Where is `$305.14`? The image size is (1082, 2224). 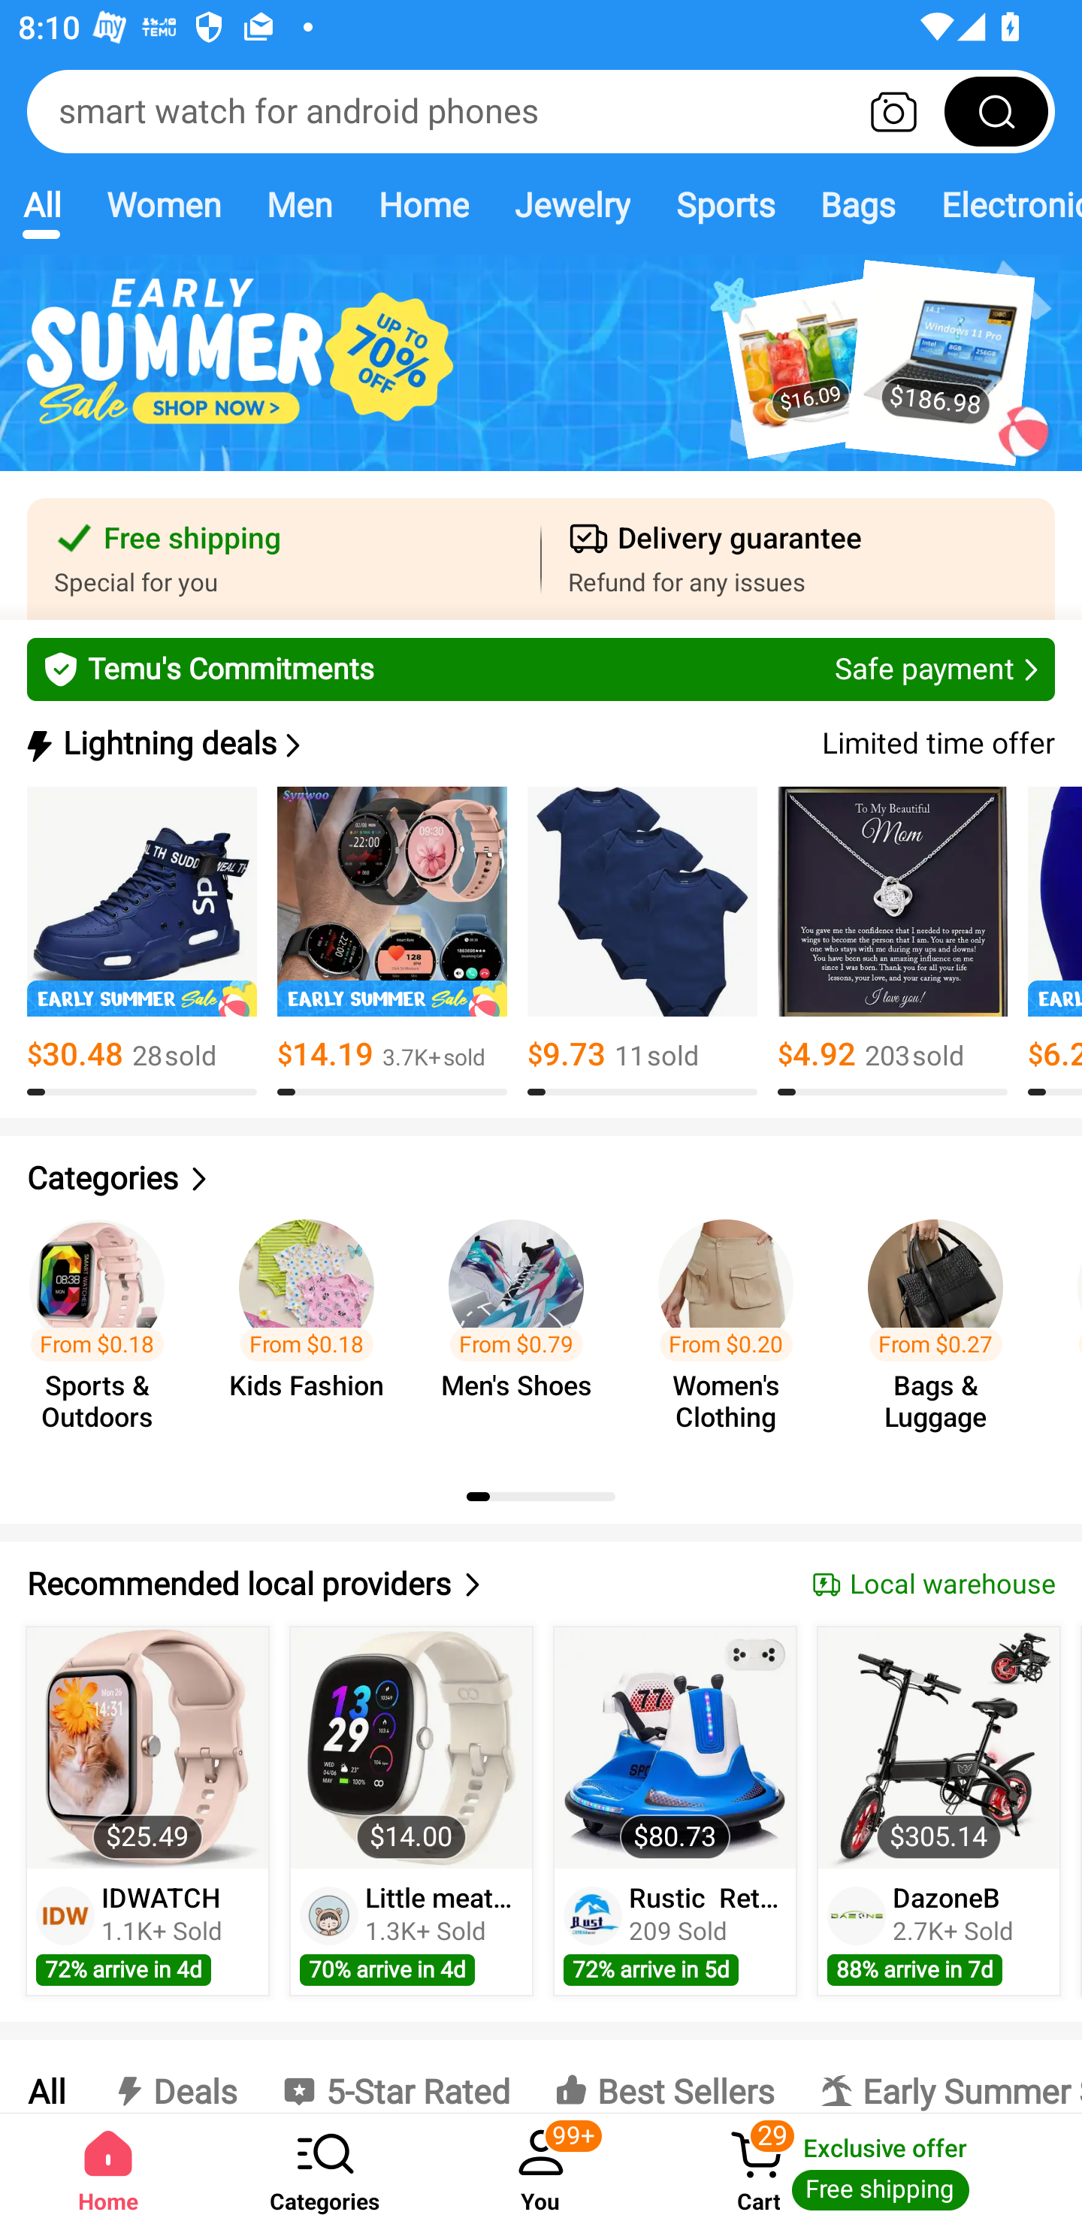
$305.14 is located at coordinates (938, 1748).